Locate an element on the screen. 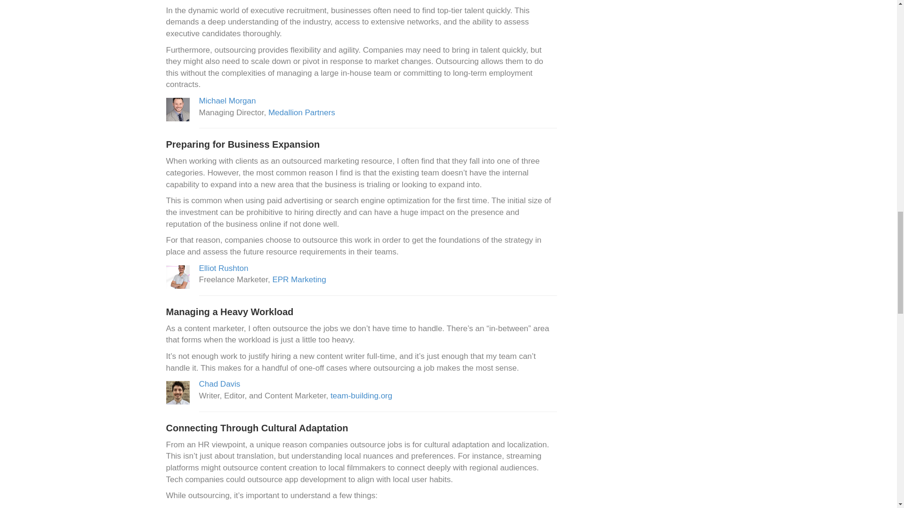 This screenshot has height=508, width=904. Medallion Partners is located at coordinates (302, 113).